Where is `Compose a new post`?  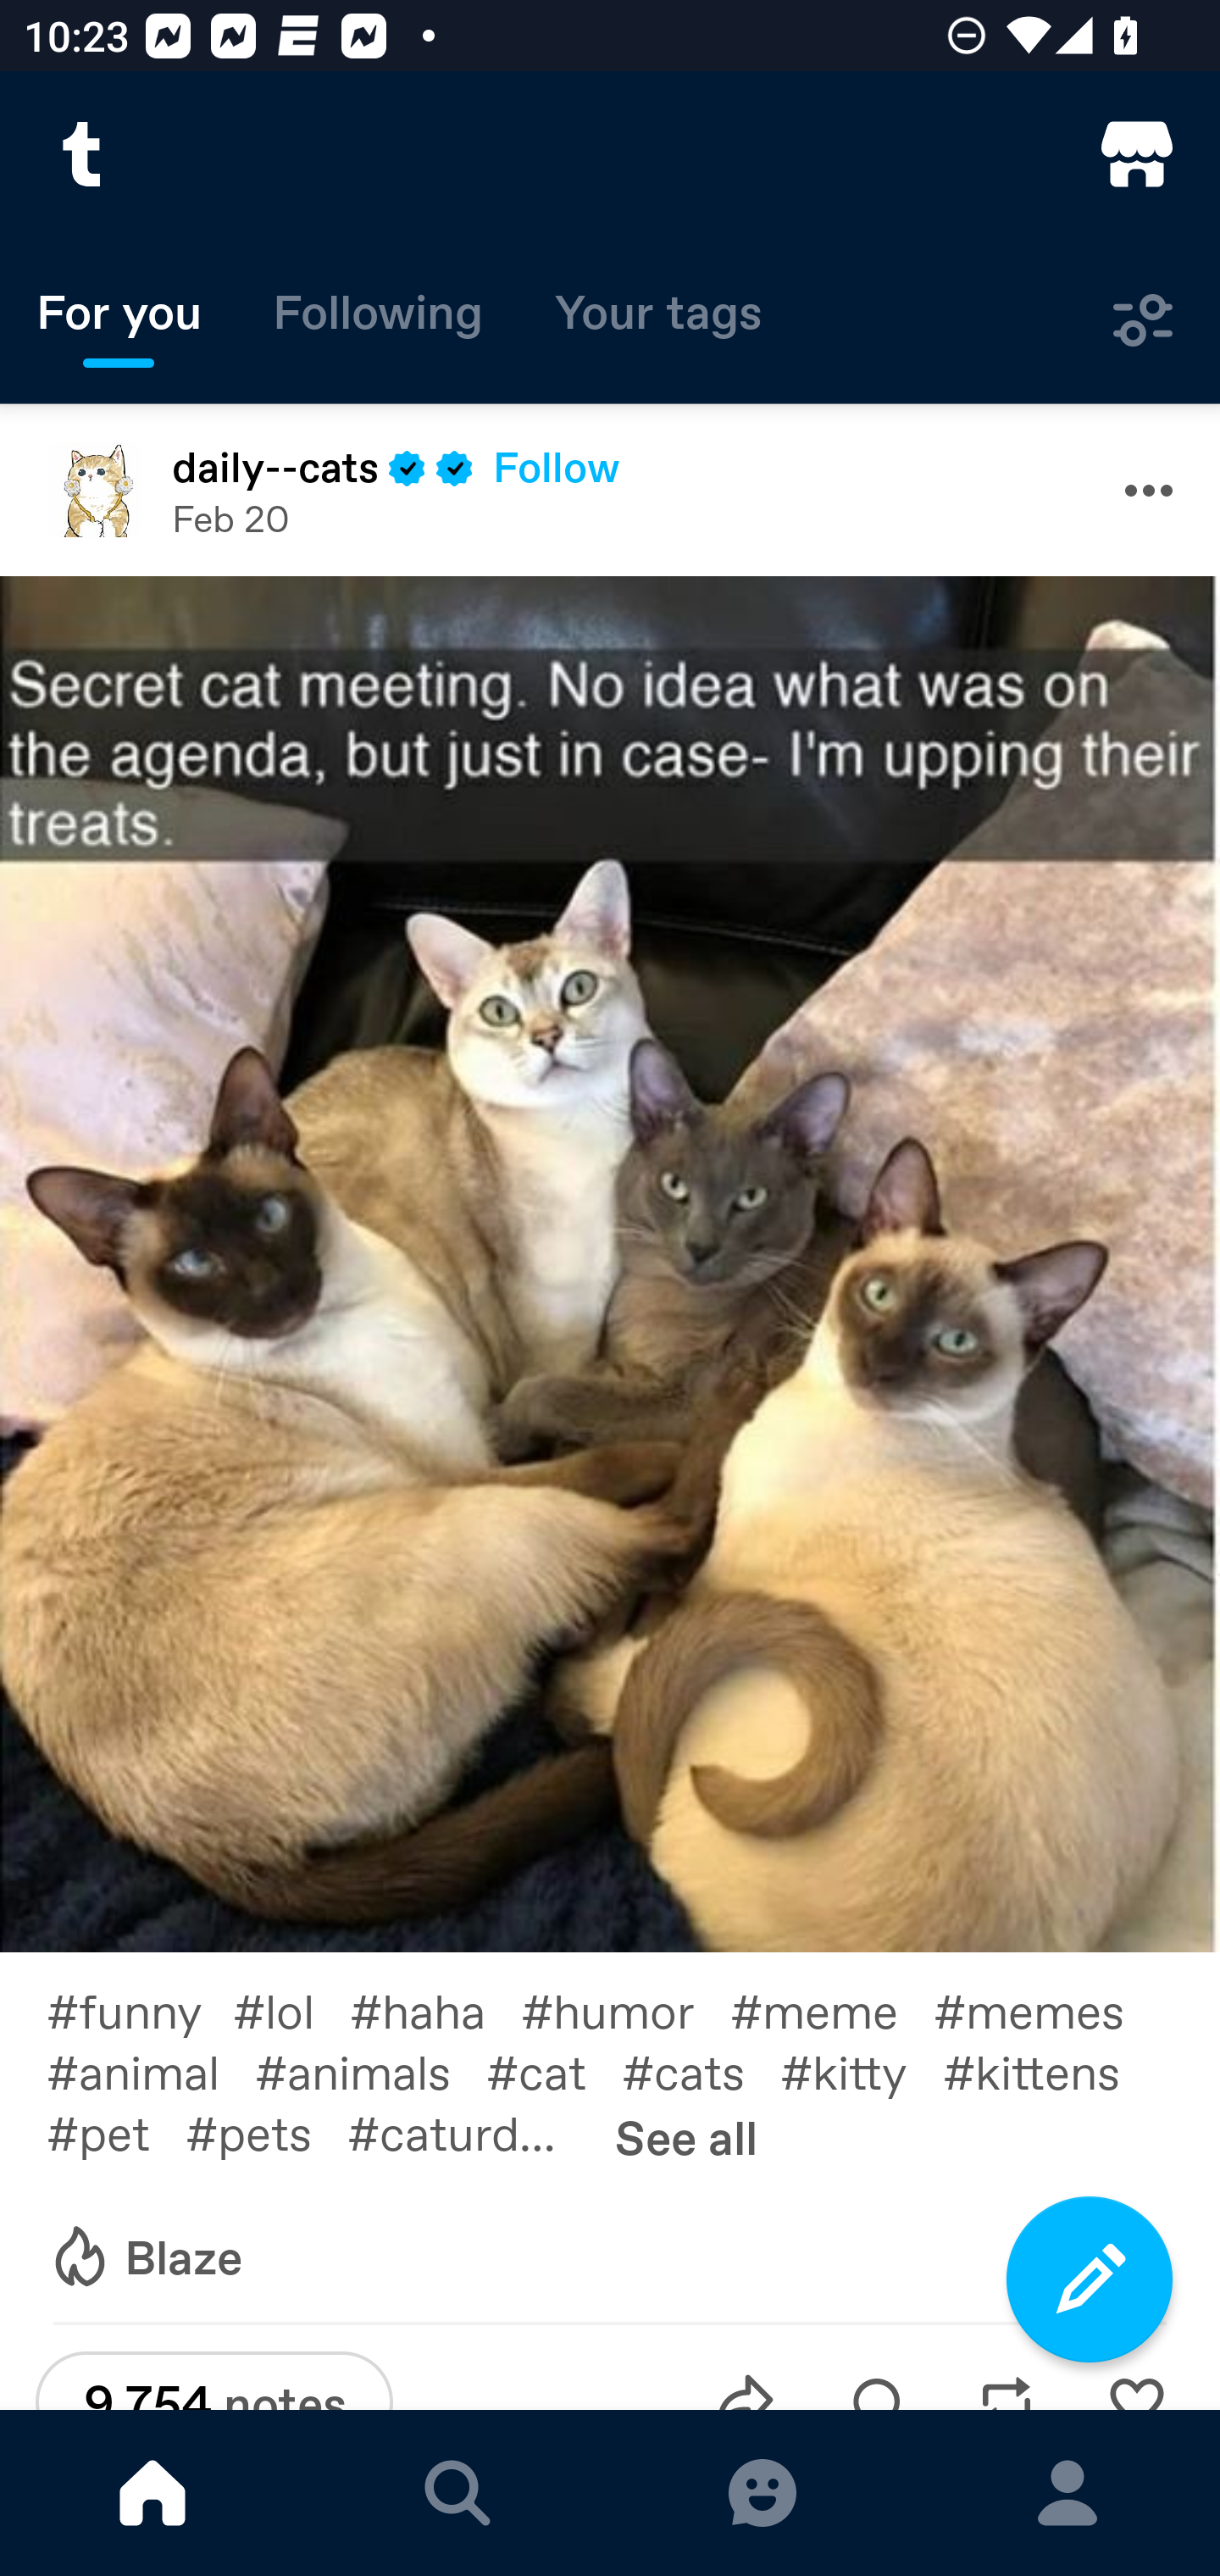 Compose a new post is located at coordinates (1090, 2279).